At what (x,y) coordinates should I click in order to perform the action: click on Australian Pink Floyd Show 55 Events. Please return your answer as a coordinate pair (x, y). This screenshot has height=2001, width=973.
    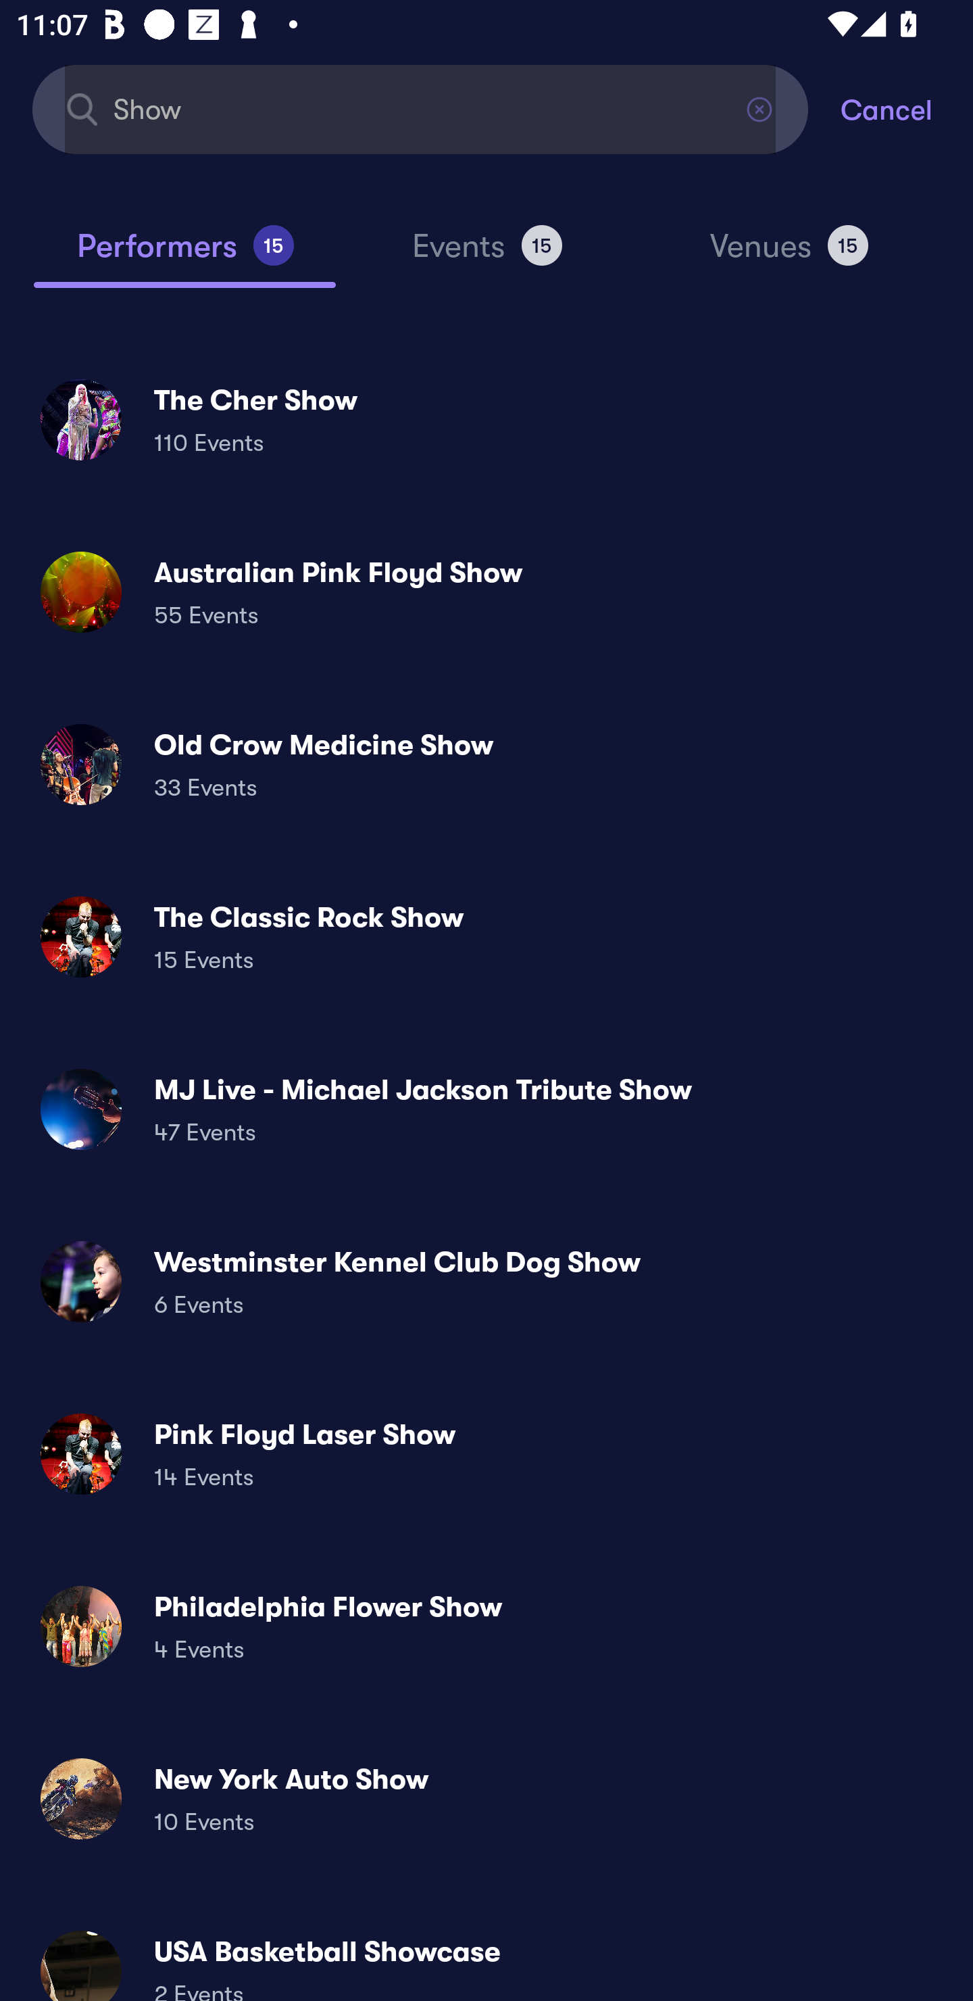
    Looking at the image, I should click on (487, 592).